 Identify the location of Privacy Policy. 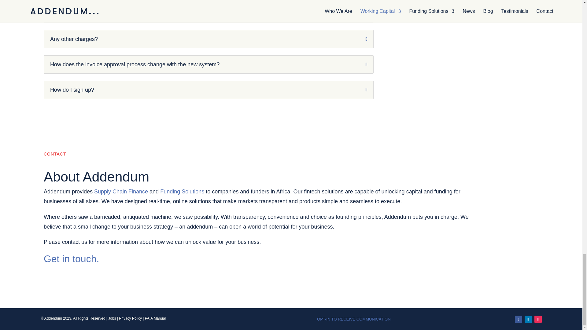
(130, 318).